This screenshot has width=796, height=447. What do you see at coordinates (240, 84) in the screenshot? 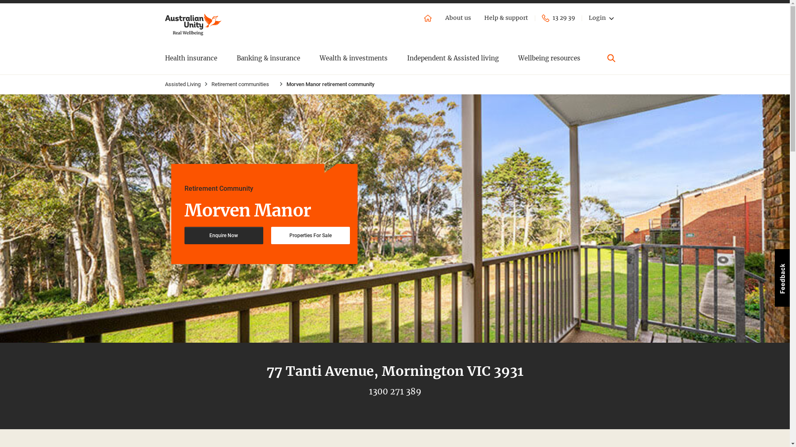
I see `Retirement communities` at bounding box center [240, 84].